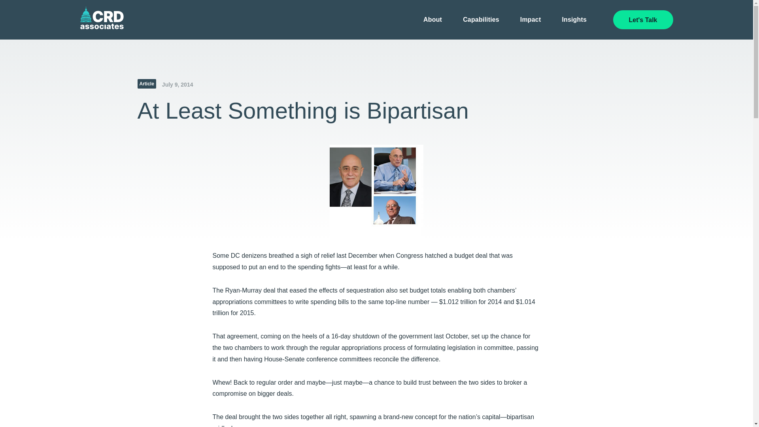  Describe the element at coordinates (147, 83) in the screenshot. I see `Article` at that location.